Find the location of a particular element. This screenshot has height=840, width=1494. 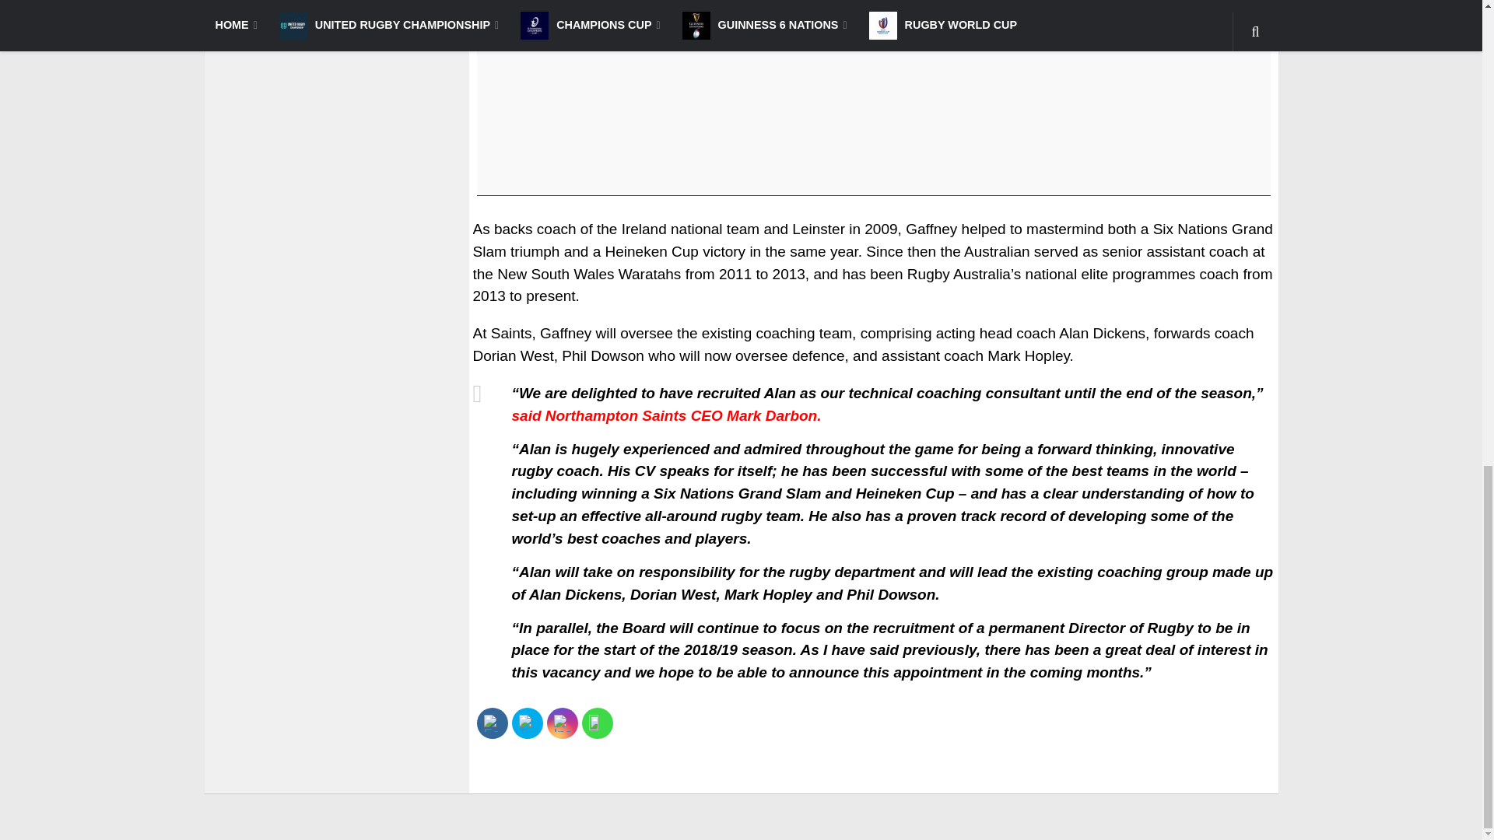

Instagram is located at coordinates (562, 723).